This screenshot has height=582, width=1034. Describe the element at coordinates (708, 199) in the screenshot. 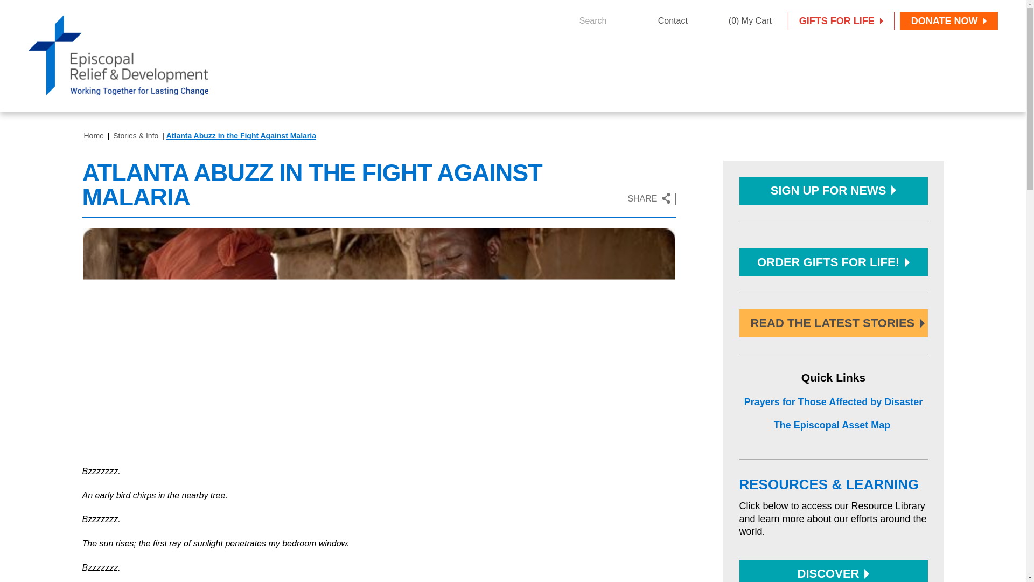

I see `Twitter` at that location.